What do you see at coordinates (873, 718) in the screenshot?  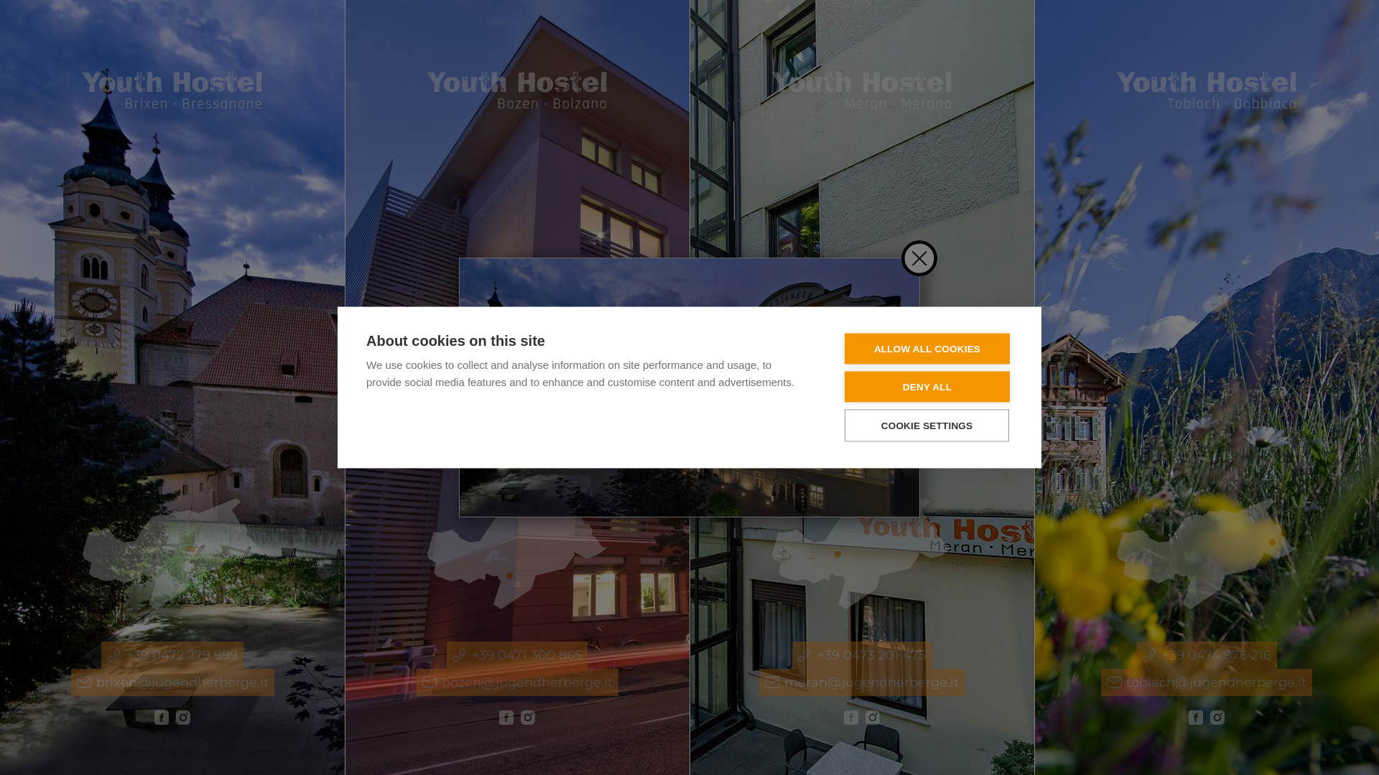 I see `Jugendherberge Toblach` at bounding box center [873, 718].